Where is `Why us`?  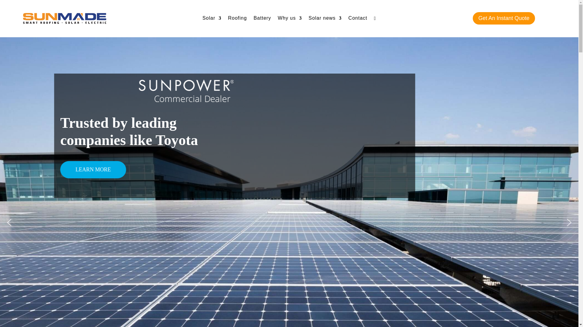
Why us is located at coordinates (290, 19).